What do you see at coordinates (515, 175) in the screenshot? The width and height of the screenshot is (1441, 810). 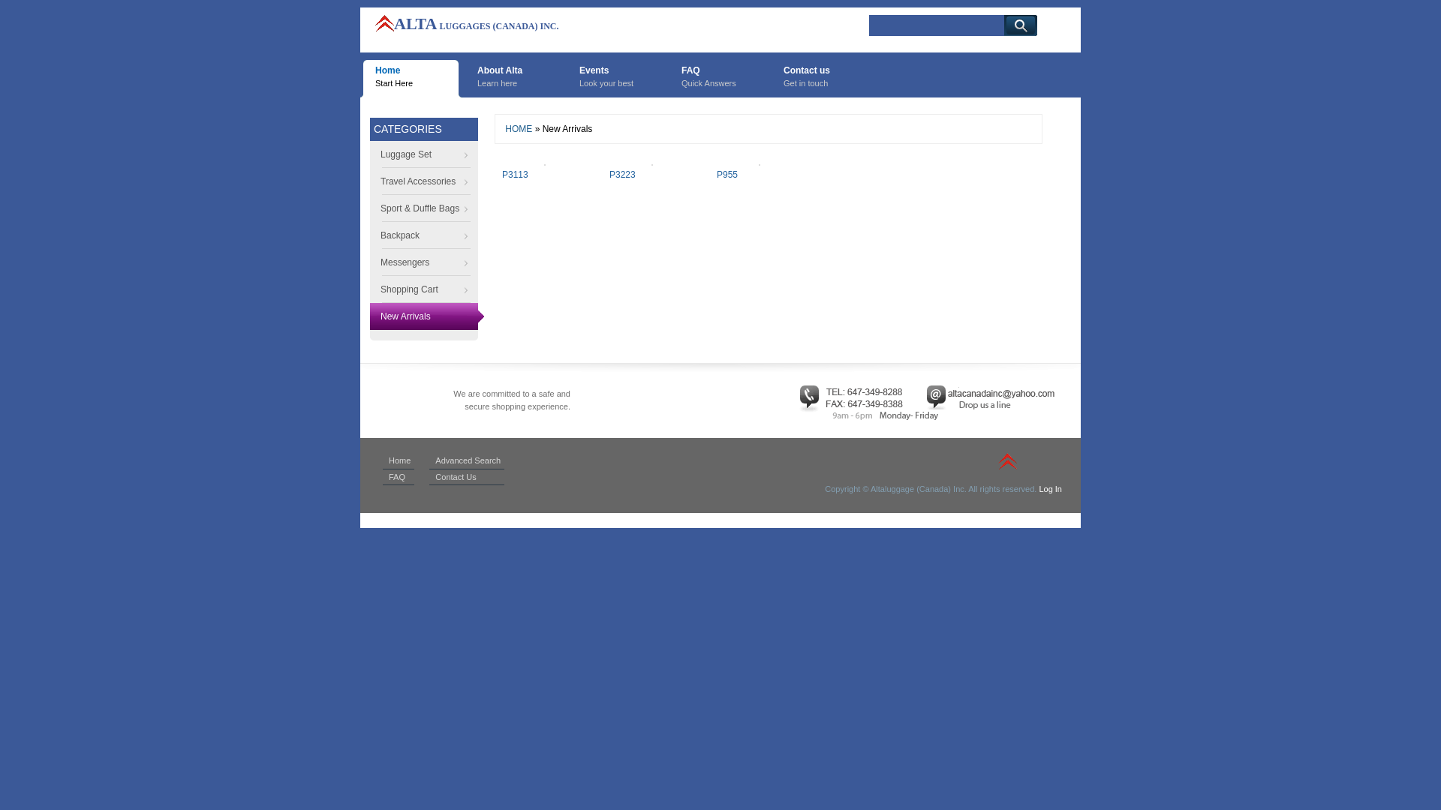 I see `P3113` at bounding box center [515, 175].